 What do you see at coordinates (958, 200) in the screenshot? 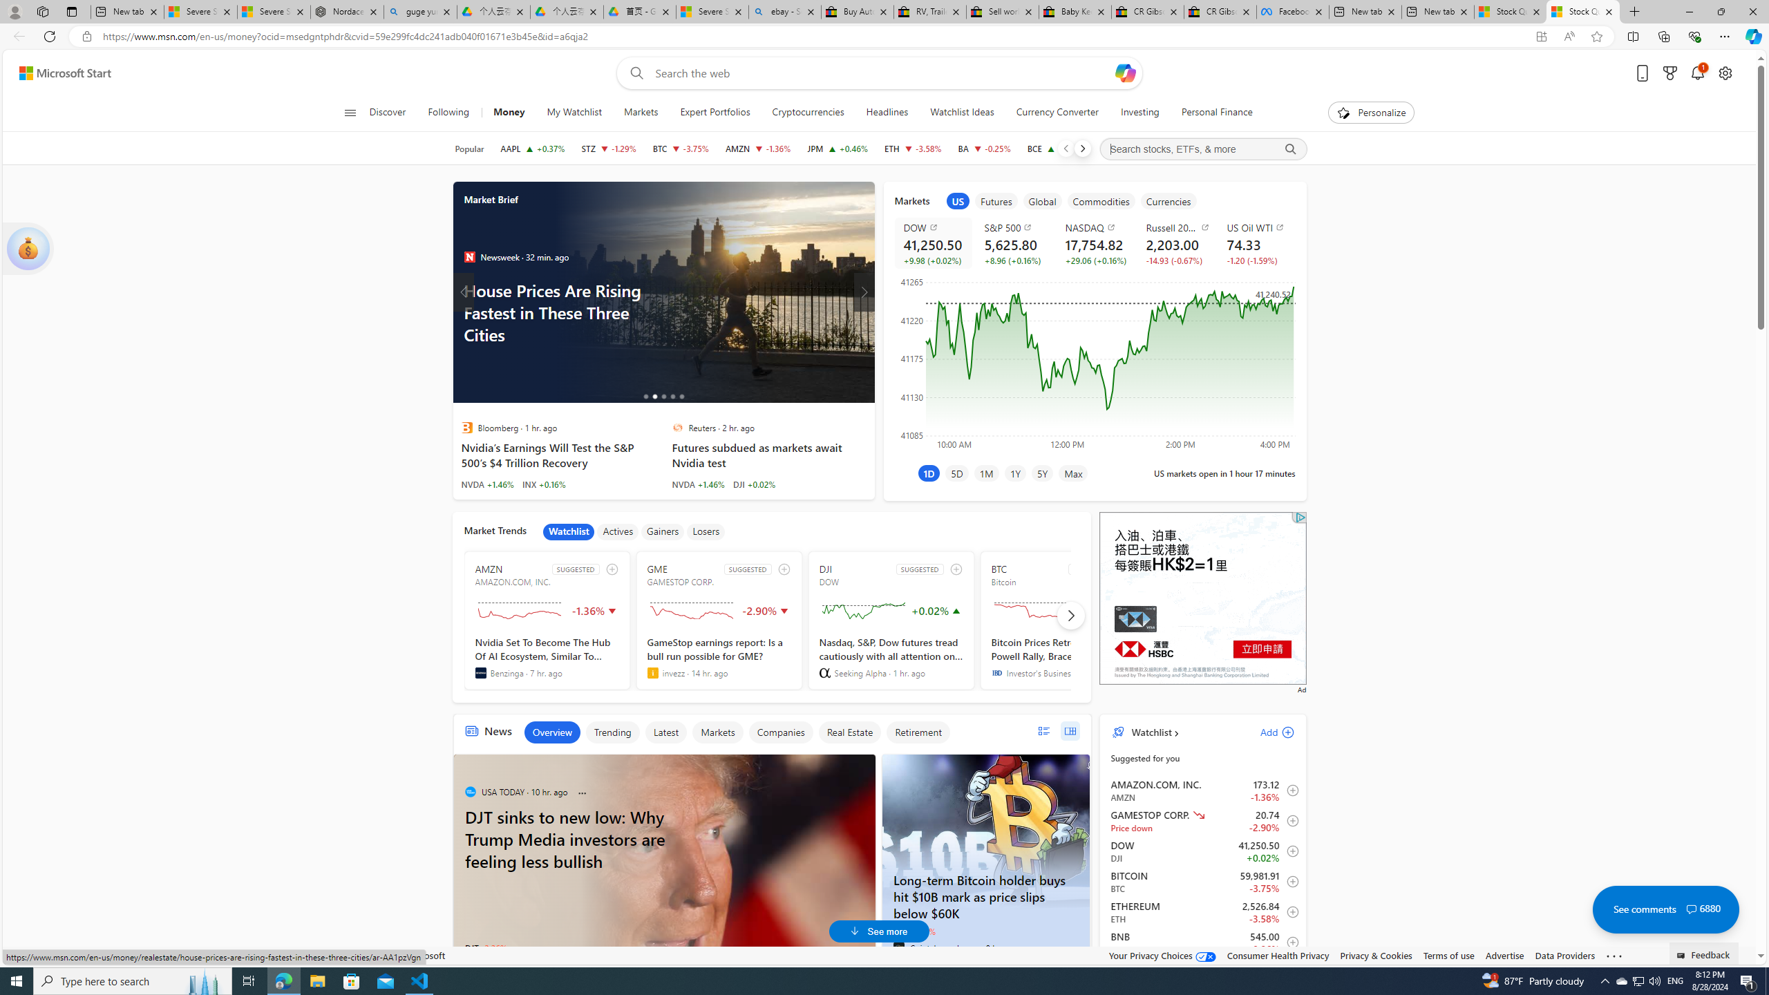
I see `US` at bounding box center [958, 200].